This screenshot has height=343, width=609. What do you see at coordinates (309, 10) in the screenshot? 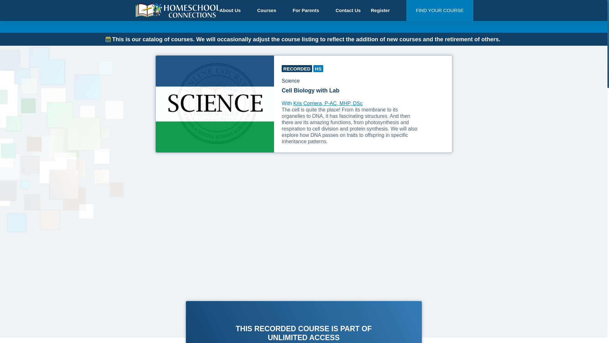
I see `For Parents` at bounding box center [309, 10].